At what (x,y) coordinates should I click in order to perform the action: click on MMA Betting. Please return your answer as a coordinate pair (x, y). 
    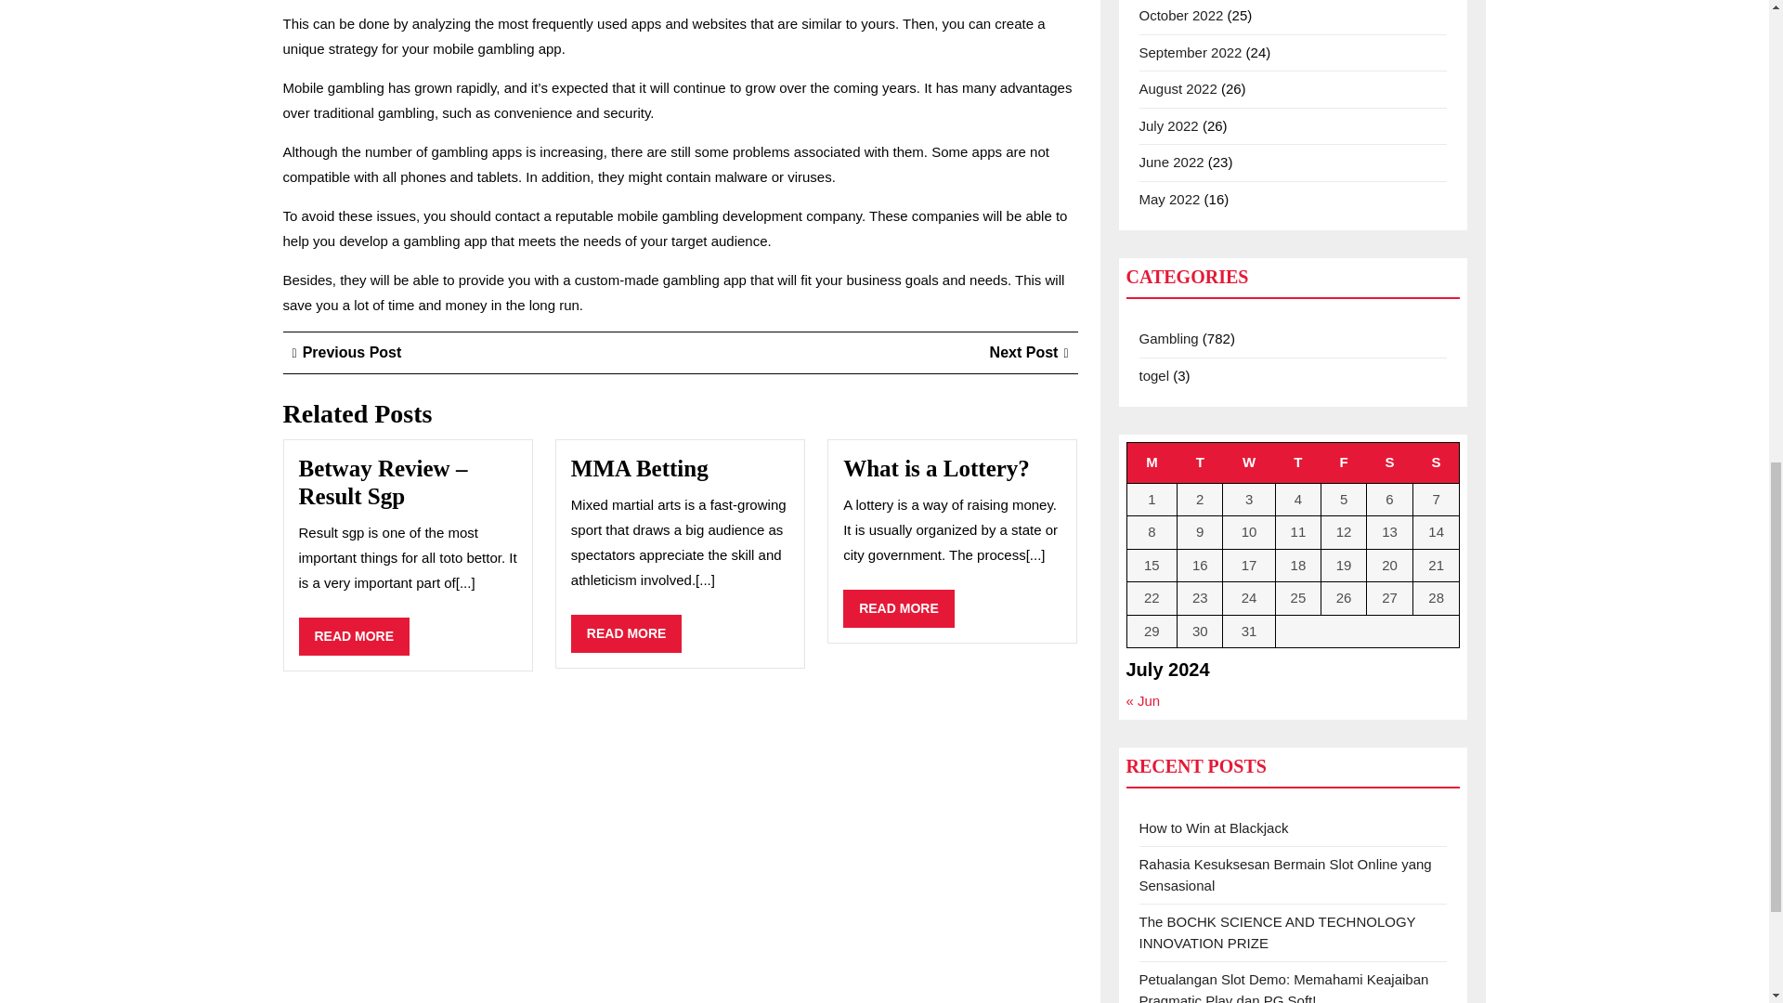
    Looking at the image, I should click on (1436, 462).